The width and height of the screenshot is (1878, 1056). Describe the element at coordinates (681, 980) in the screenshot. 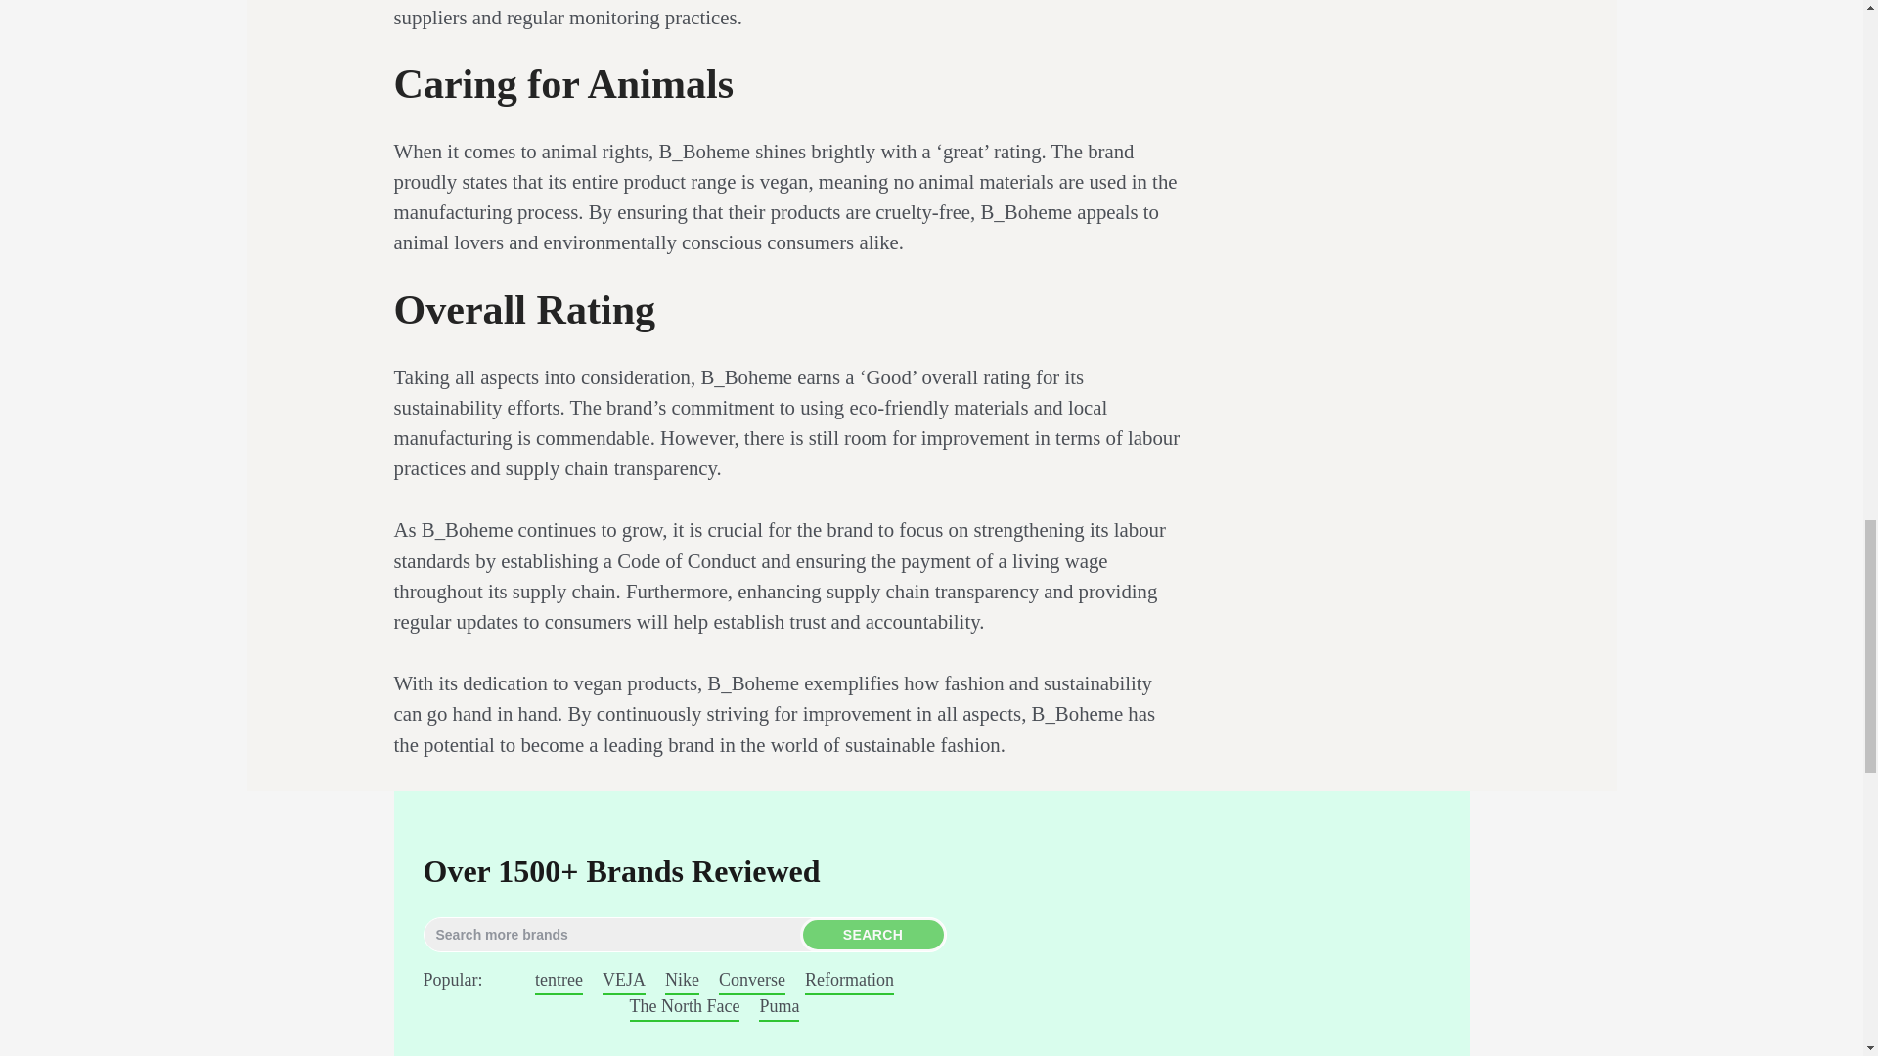

I see `Nike` at that location.